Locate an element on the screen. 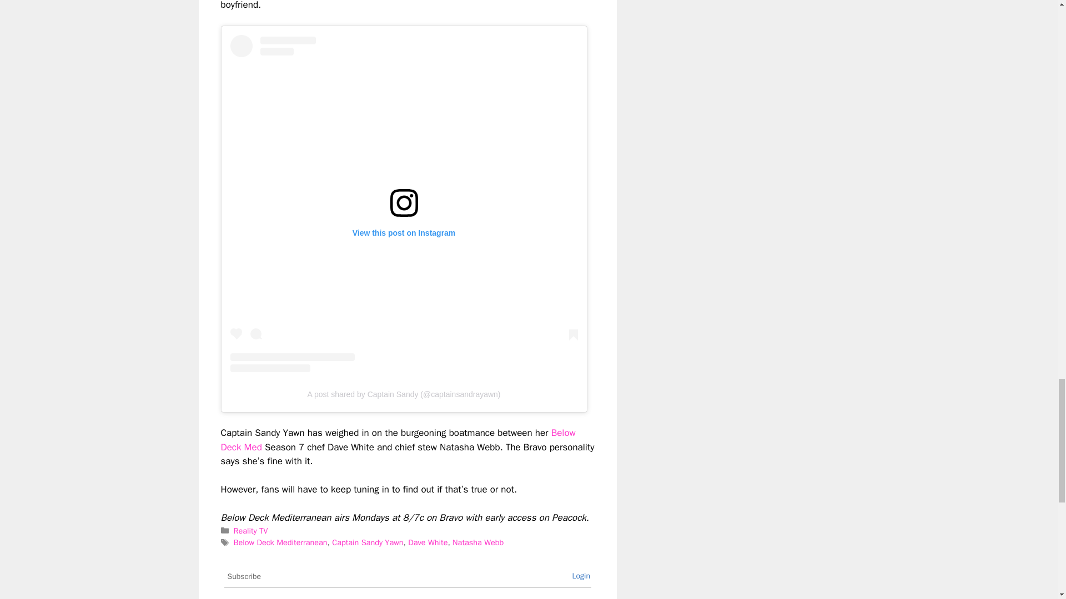 This screenshot has height=599, width=1066. Login is located at coordinates (581, 576).